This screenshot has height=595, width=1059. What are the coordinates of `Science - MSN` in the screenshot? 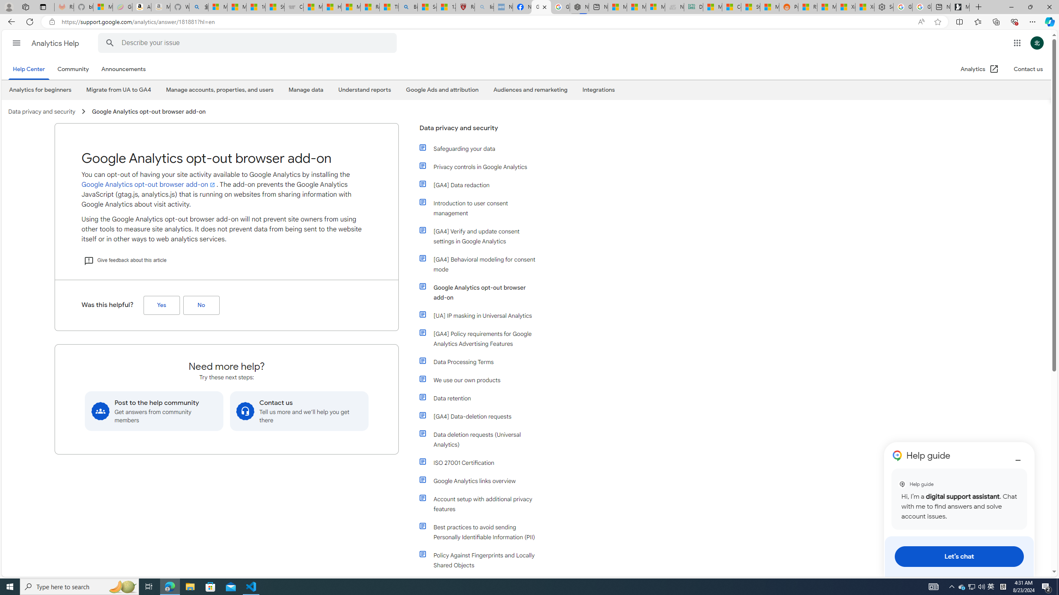 It's located at (427, 7).